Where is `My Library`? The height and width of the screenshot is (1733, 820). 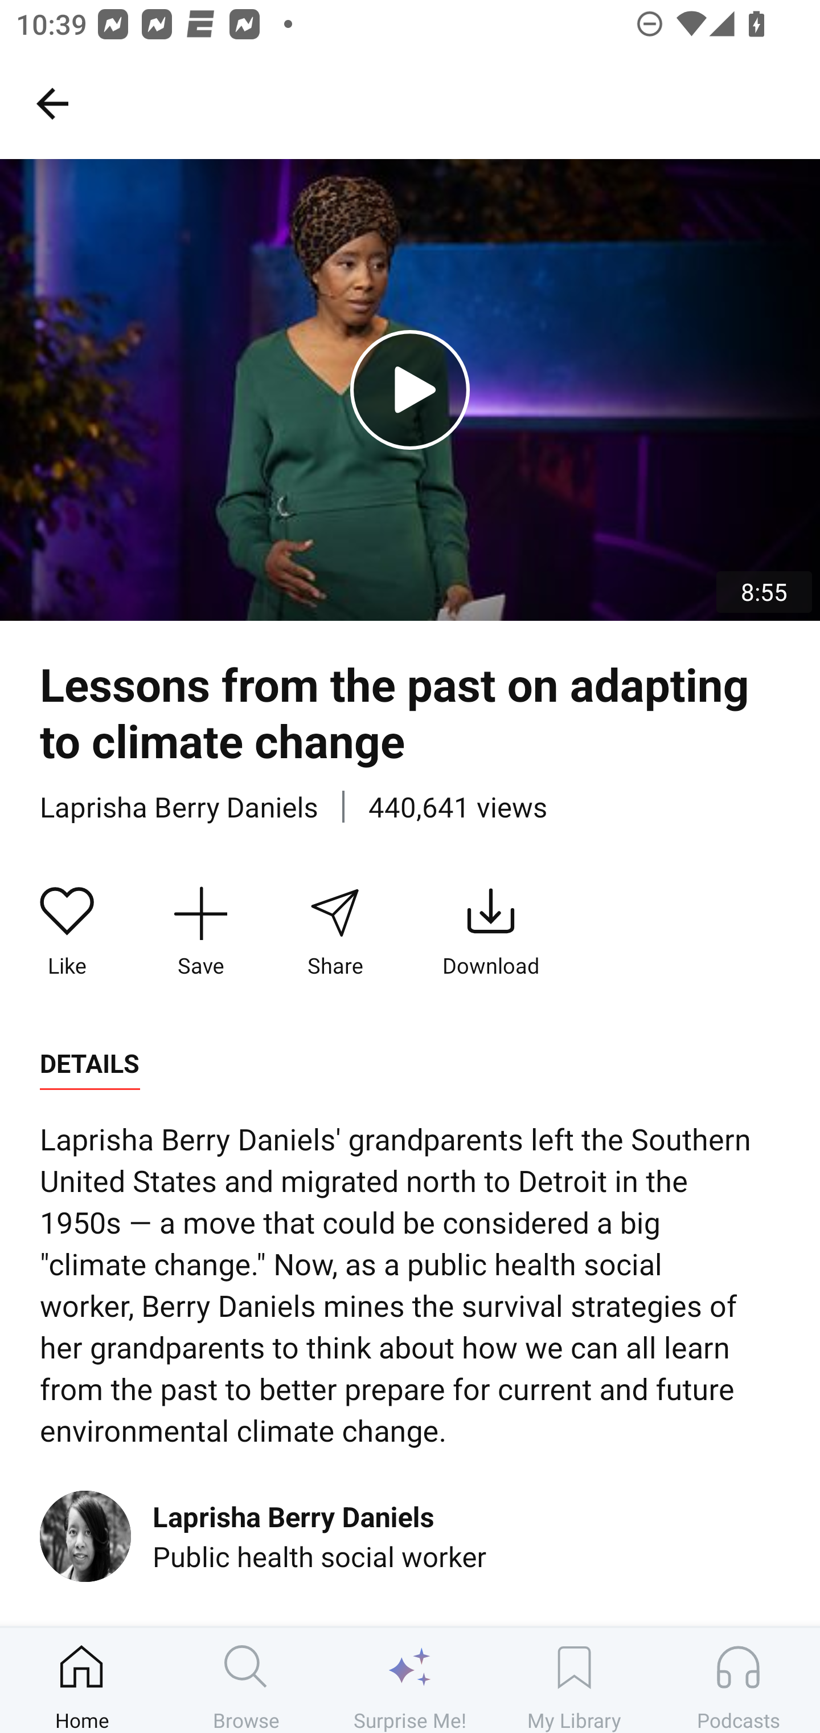 My Library is located at coordinates (574, 1680).